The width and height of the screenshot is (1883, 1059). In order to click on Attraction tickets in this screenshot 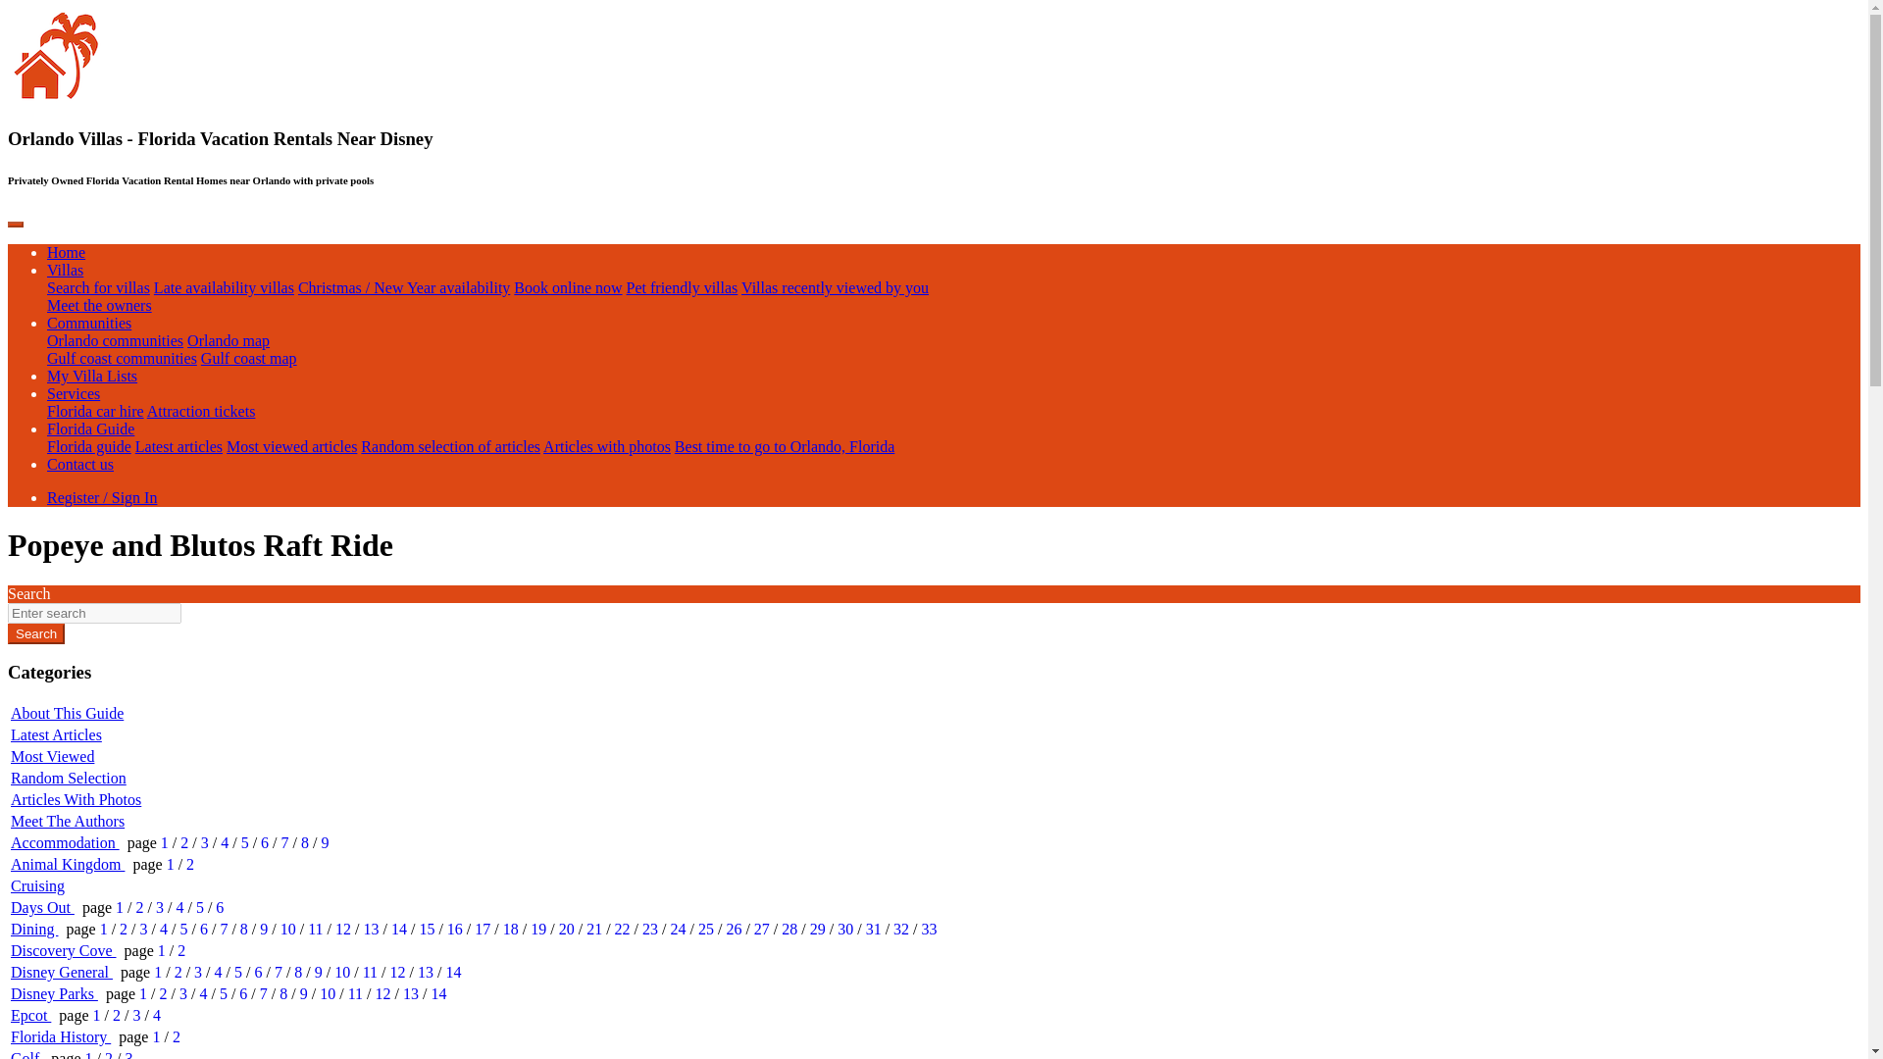, I will do `click(201, 411)`.